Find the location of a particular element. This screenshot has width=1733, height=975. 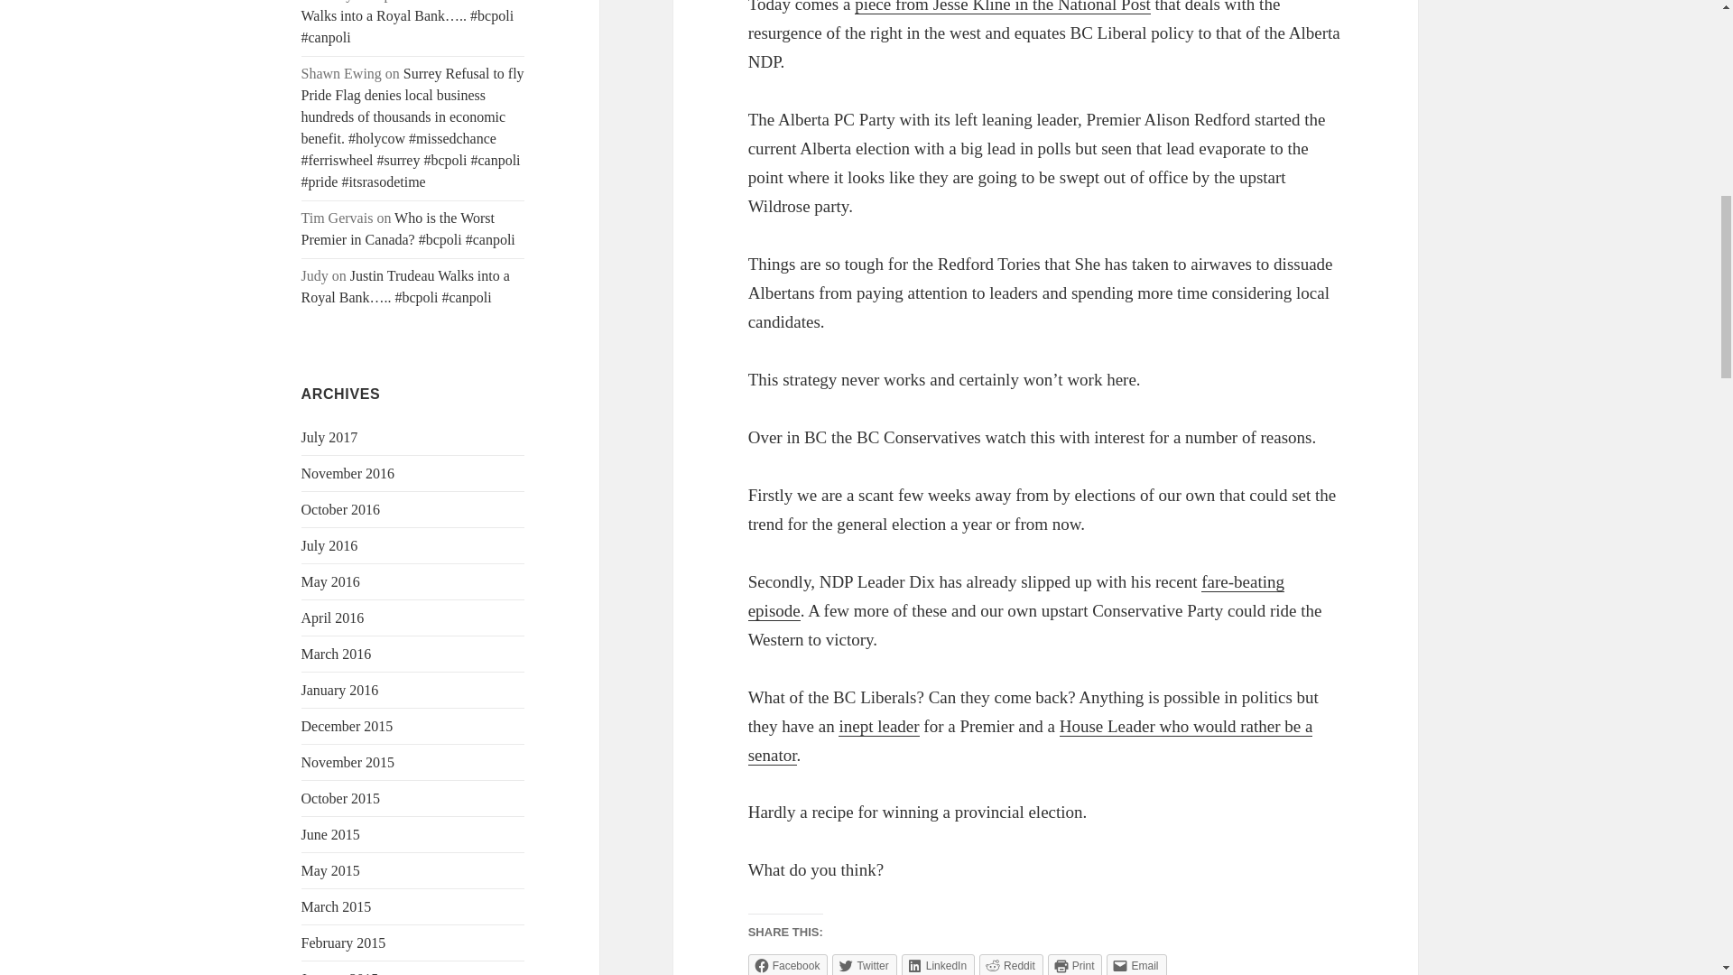

March 2015 is located at coordinates (337, 906).